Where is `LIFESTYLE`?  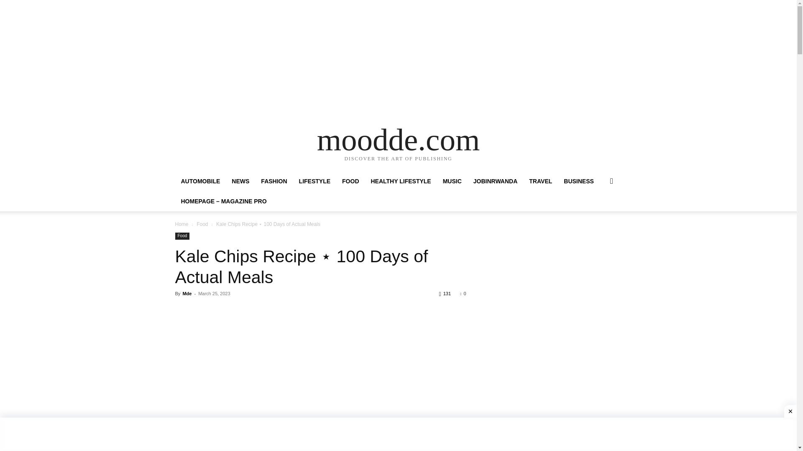 LIFESTYLE is located at coordinates (315, 181).